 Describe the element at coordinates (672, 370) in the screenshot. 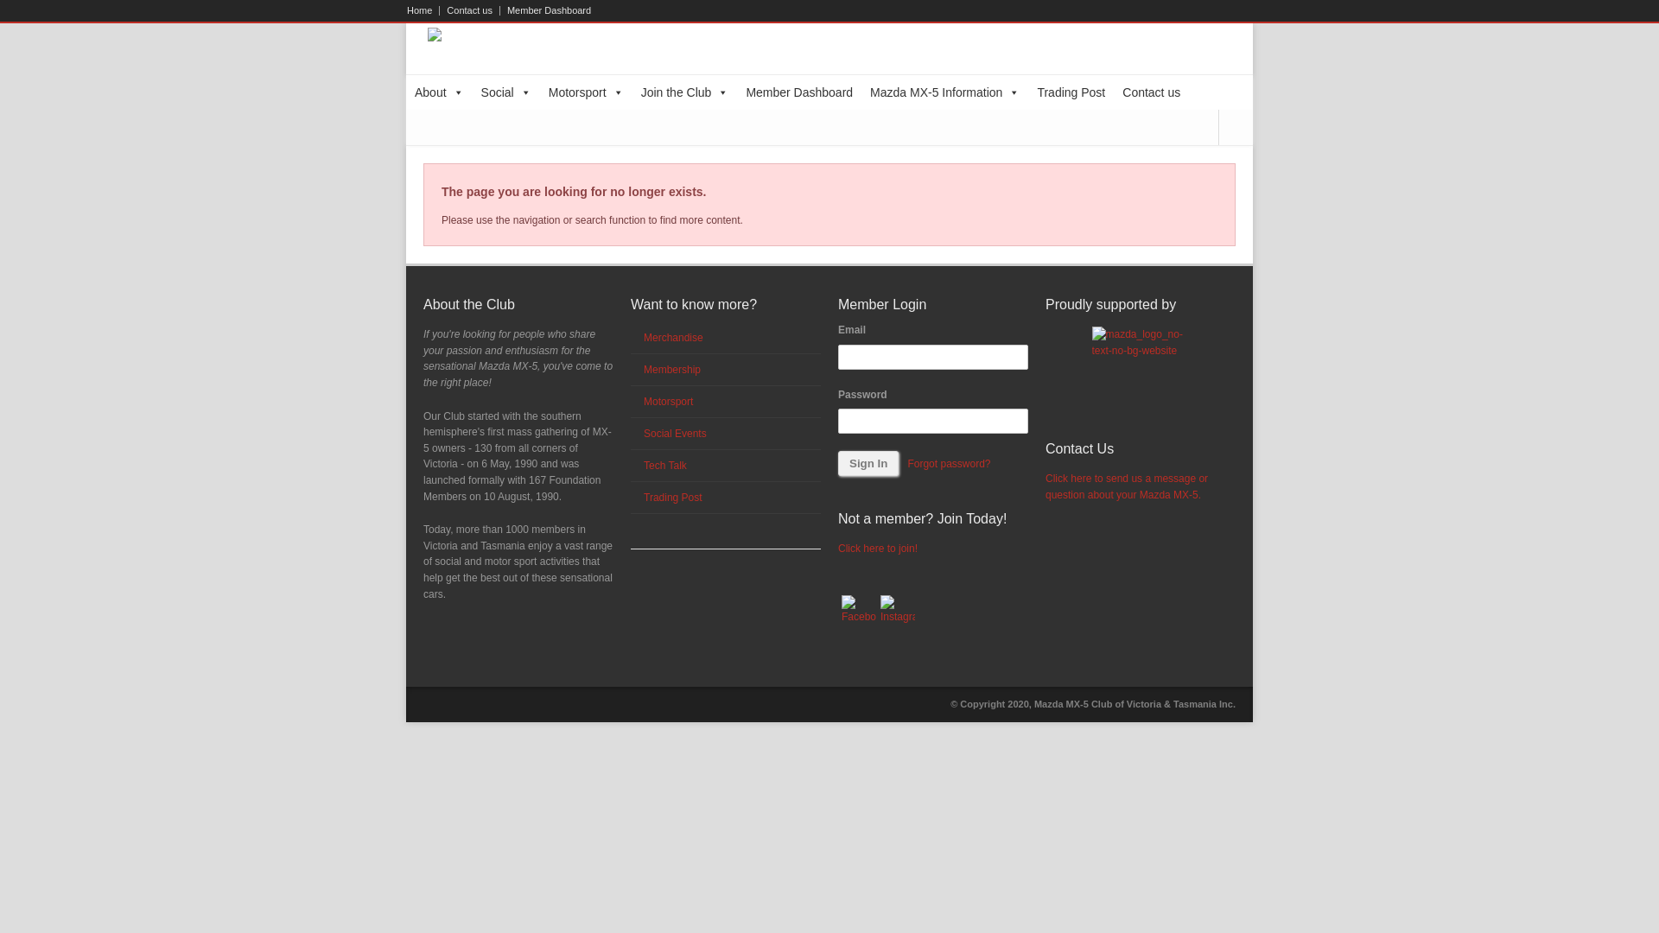

I see `Membership` at that location.